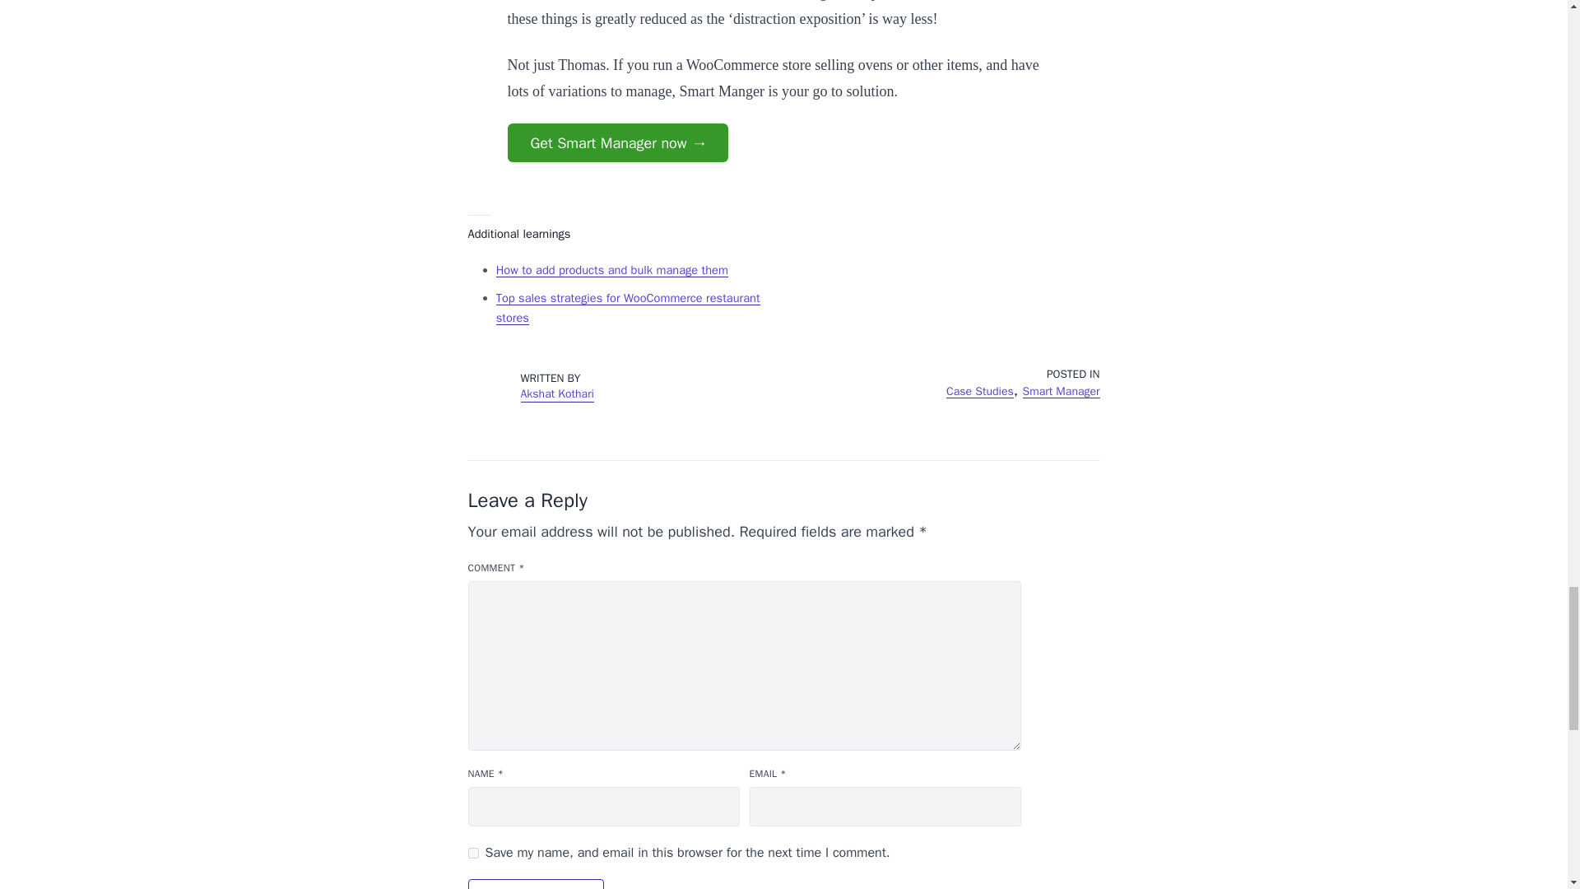 The width and height of the screenshot is (1580, 889). I want to click on Case Studies, so click(980, 390).